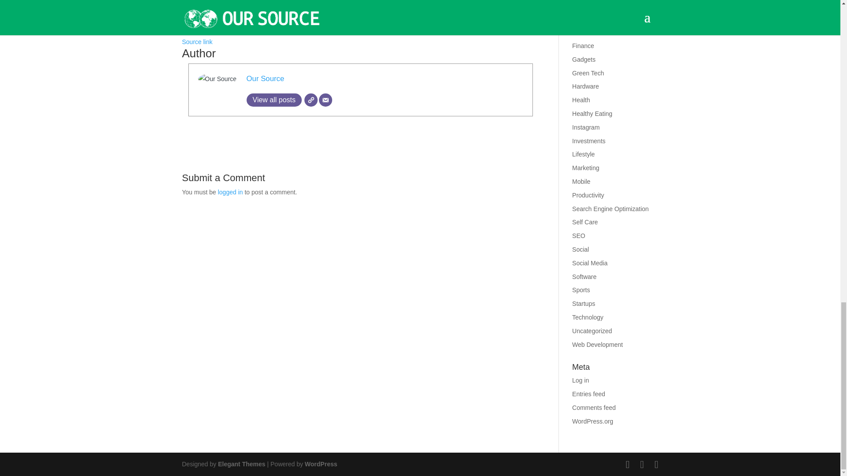 This screenshot has height=476, width=847. I want to click on logged in, so click(230, 192).